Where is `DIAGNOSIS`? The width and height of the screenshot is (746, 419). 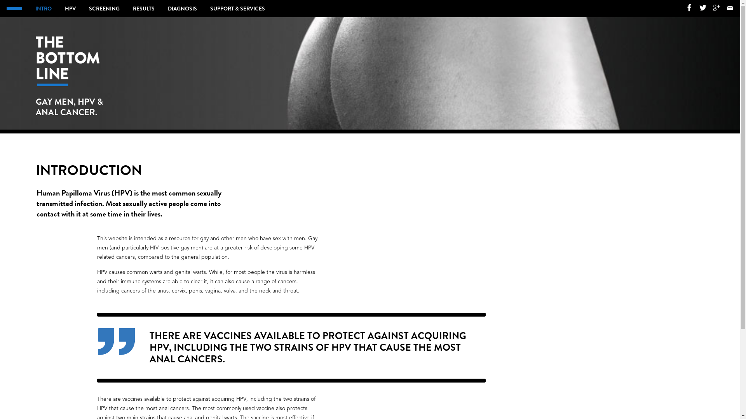 DIAGNOSIS is located at coordinates (182, 9).